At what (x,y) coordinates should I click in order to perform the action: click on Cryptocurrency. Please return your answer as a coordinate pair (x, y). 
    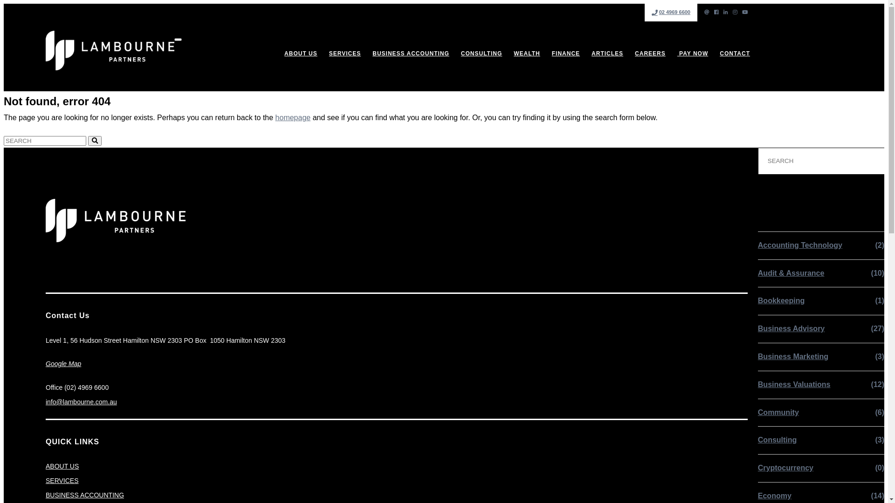
    Looking at the image, I should click on (786, 469).